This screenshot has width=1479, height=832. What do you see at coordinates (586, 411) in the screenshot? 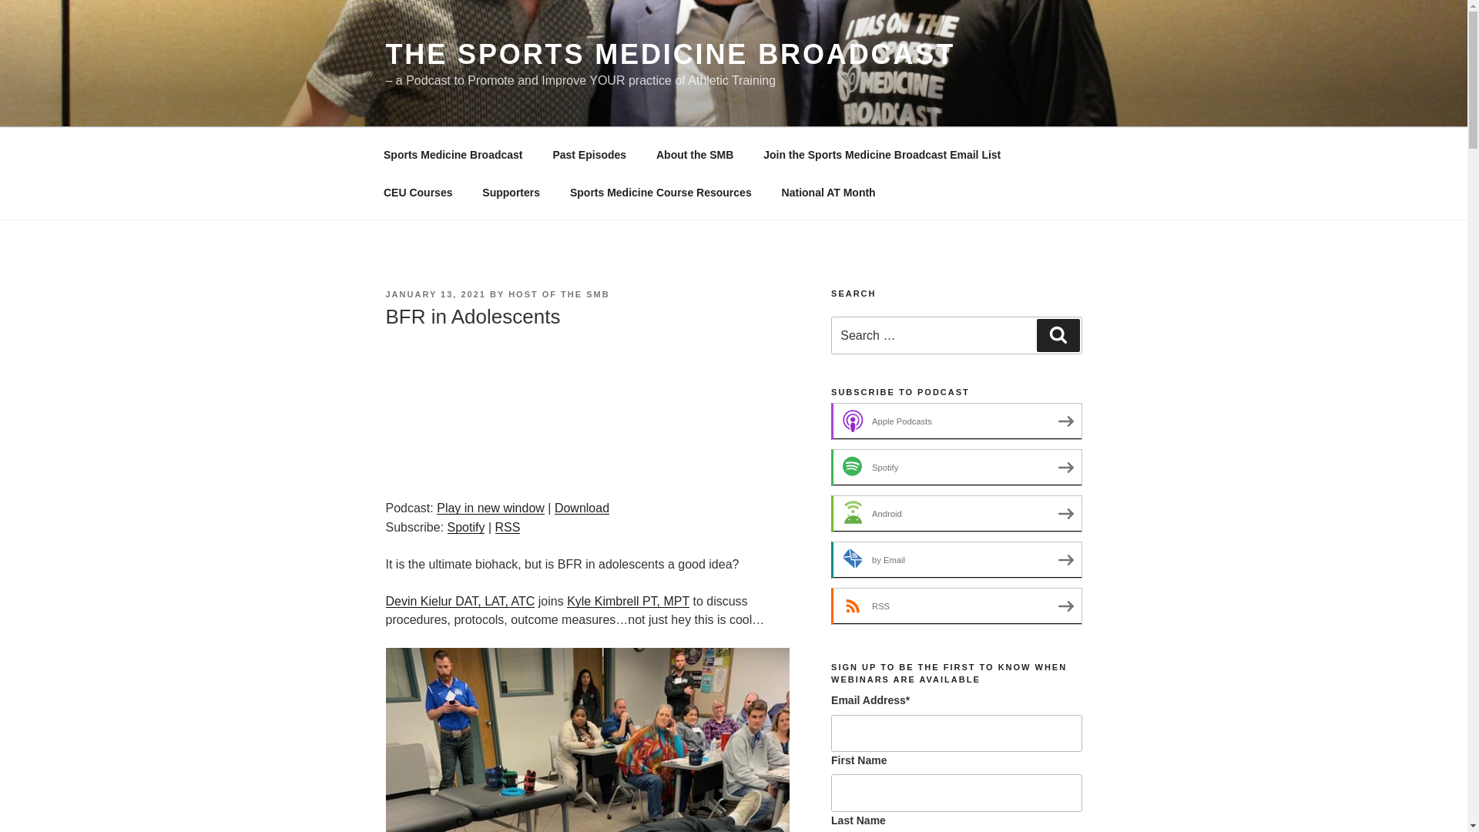
I see `Blubrry Podcast Player` at bounding box center [586, 411].